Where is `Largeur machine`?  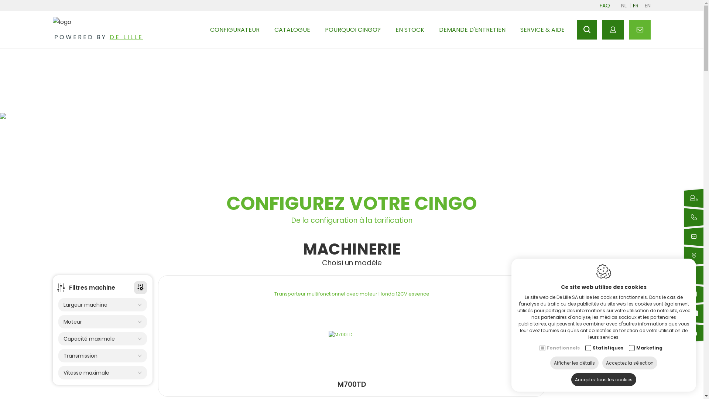
Largeur machine is located at coordinates (103, 305).